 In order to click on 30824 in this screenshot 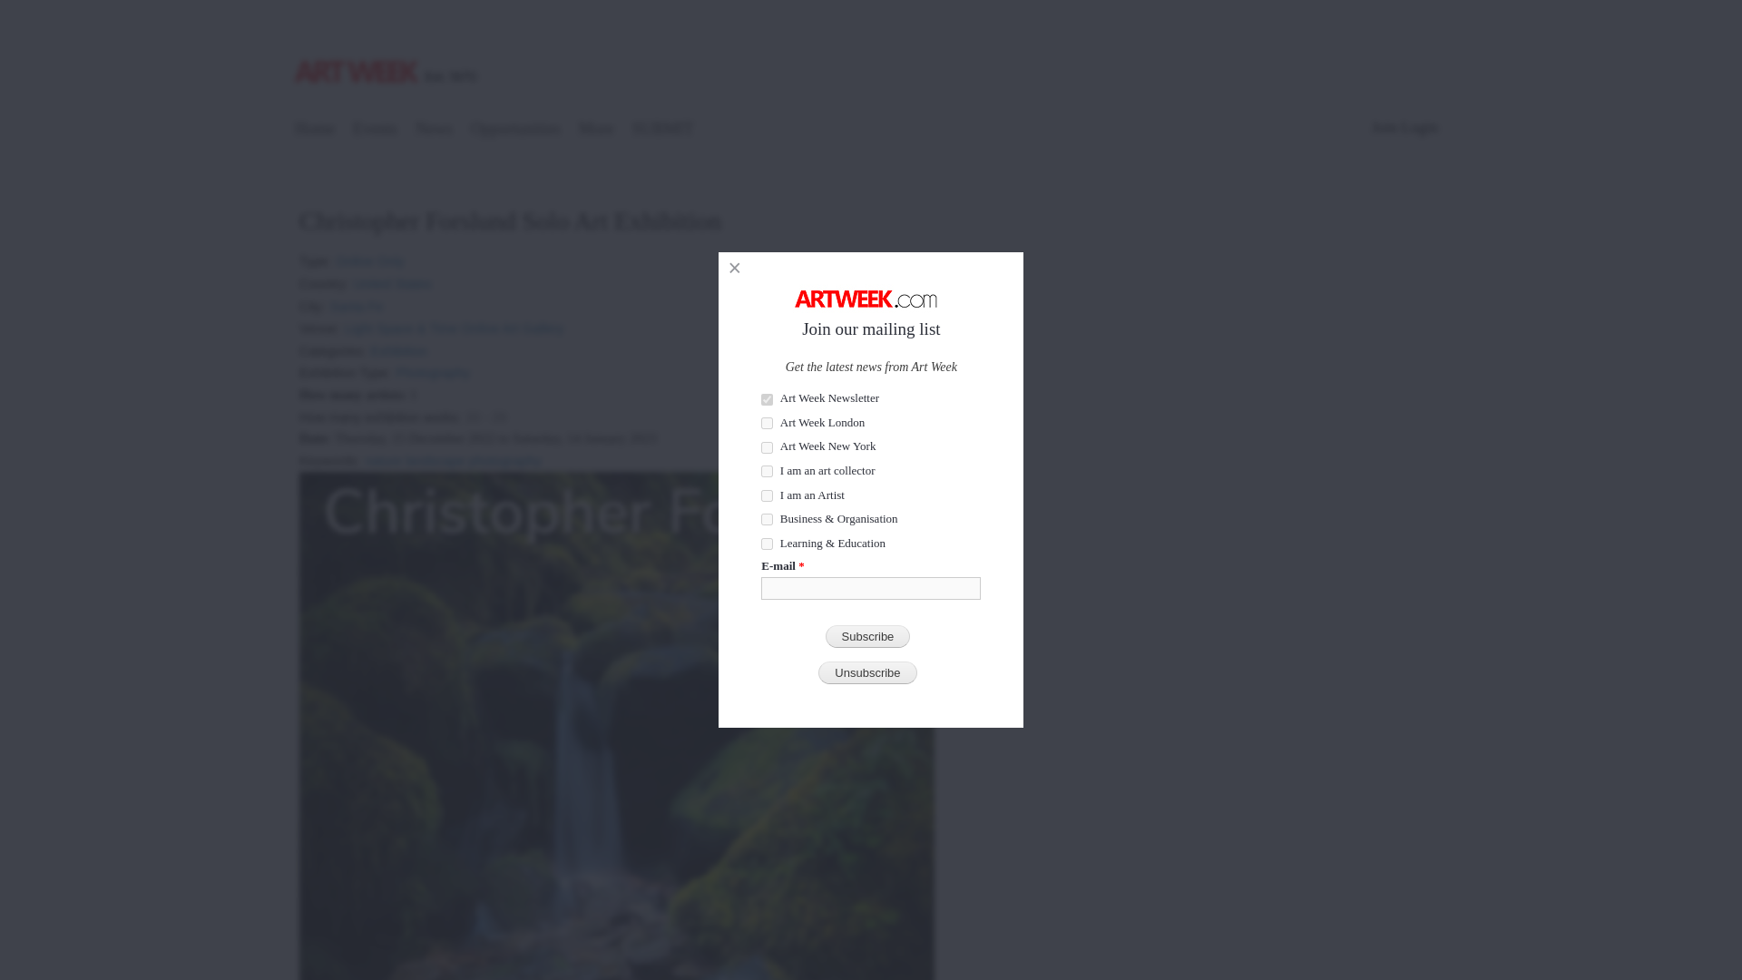, I will do `click(768, 448)`.